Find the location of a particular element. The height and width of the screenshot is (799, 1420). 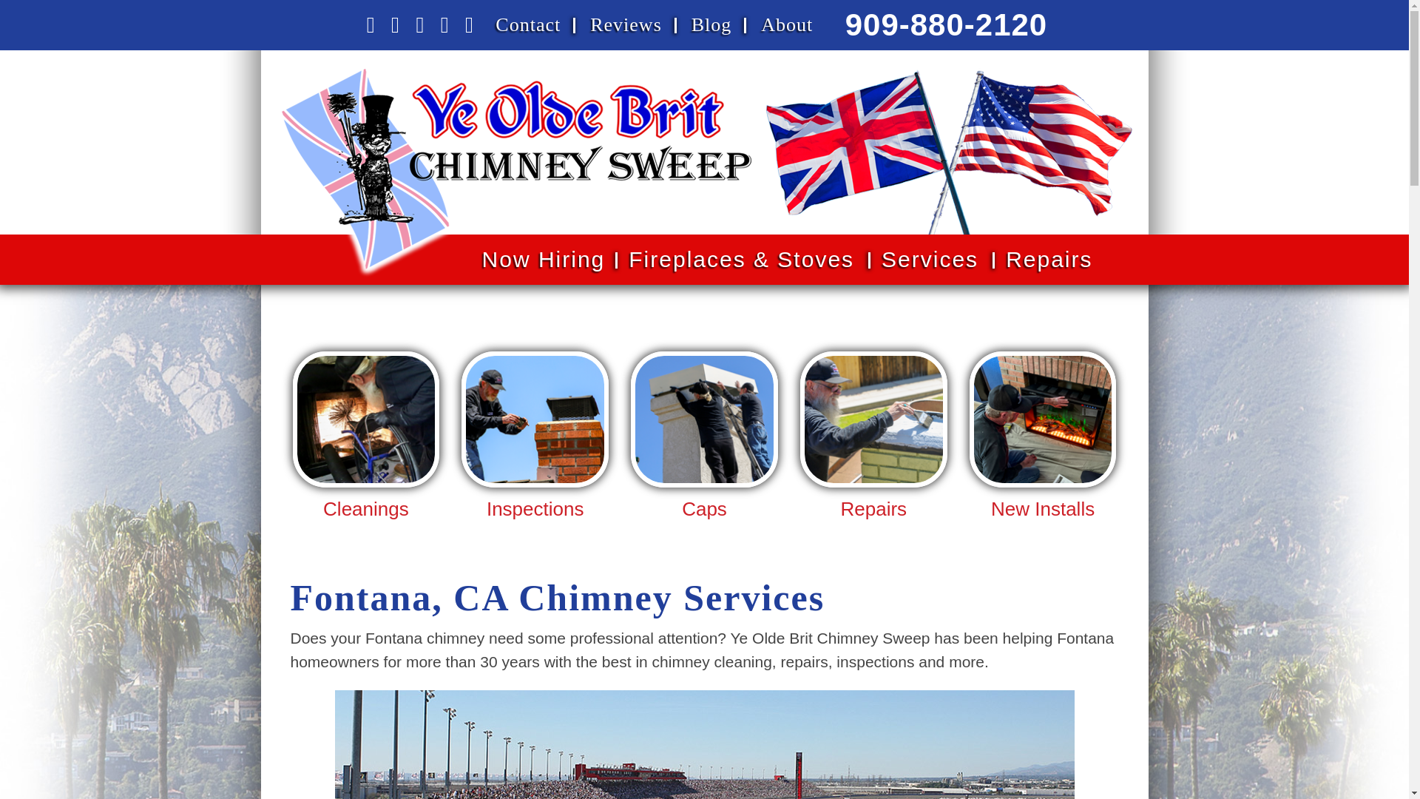

Blog is located at coordinates (711, 25).